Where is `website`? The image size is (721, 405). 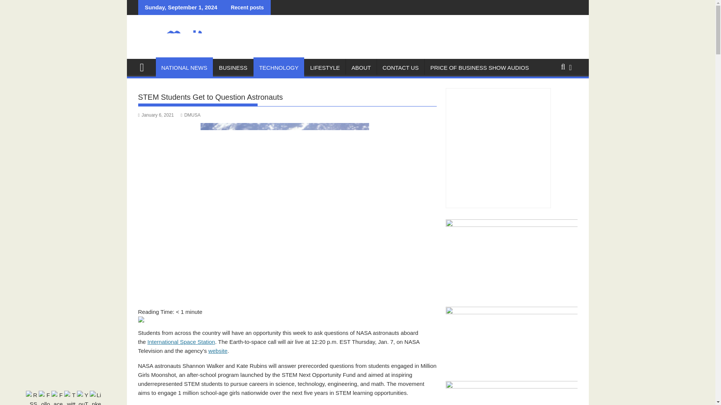 website is located at coordinates (218, 350).